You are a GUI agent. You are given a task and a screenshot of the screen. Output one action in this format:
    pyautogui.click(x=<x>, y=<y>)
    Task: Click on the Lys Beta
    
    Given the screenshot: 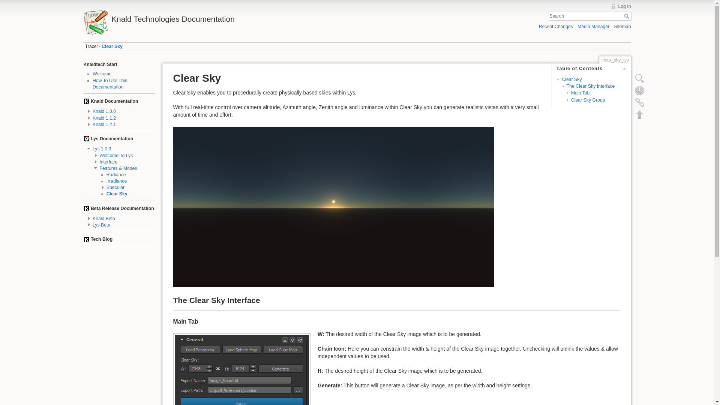 What is the action you would take?
    pyautogui.click(x=101, y=225)
    